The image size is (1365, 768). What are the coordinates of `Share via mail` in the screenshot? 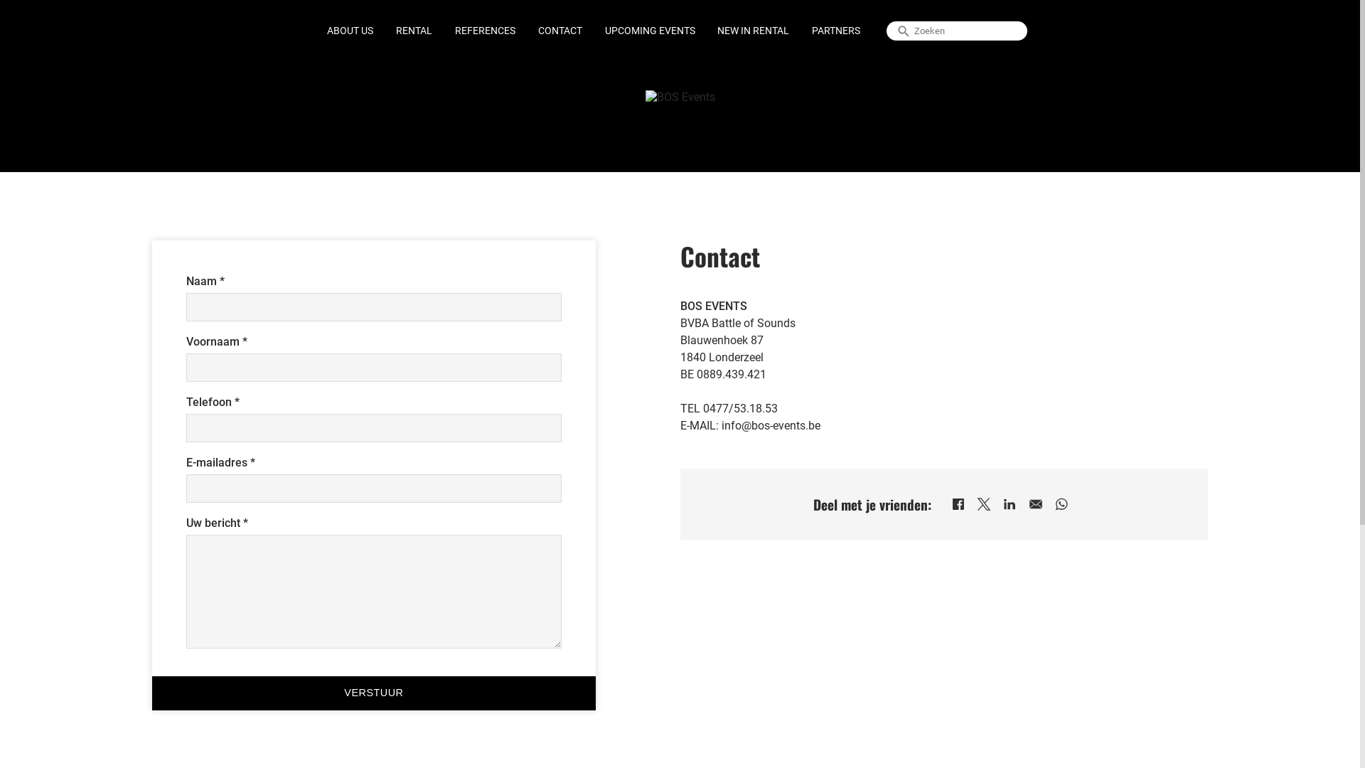 It's located at (1036, 504).